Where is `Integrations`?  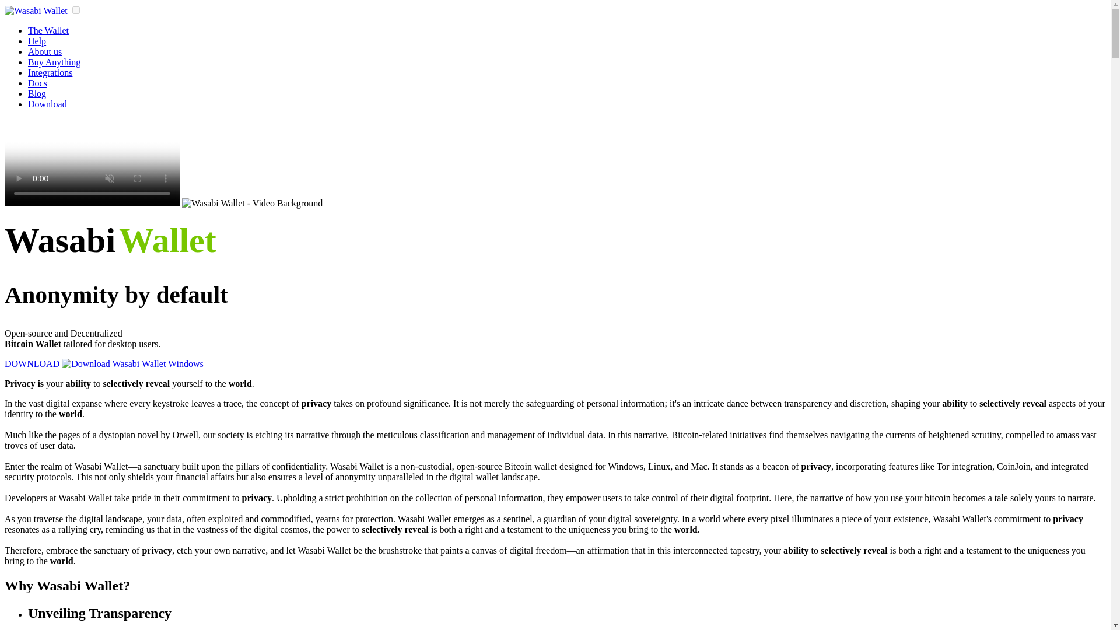
Integrations is located at coordinates (50, 72).